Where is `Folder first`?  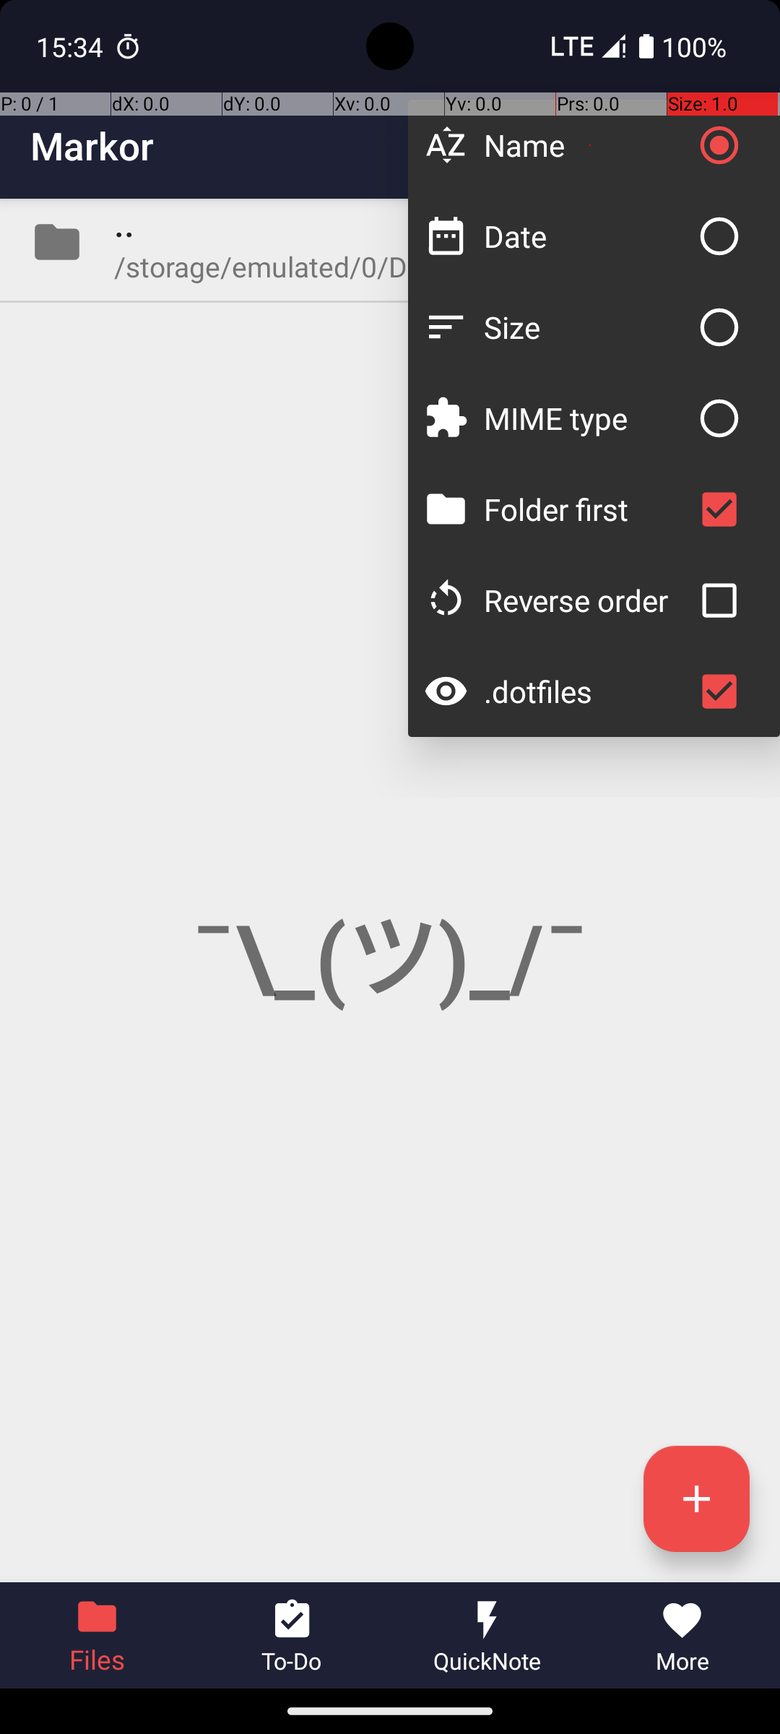 Folder first is located at coordinates (586, 509).